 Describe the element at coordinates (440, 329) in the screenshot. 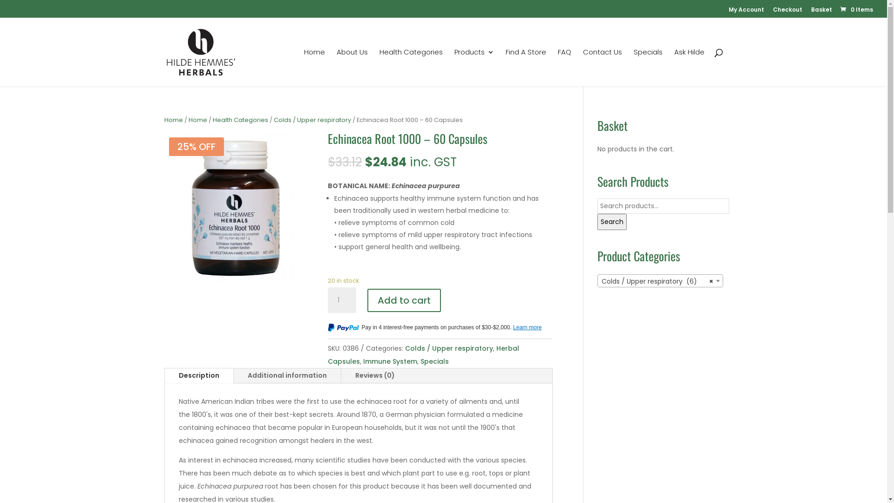

I see `PayPal Message 1` at that location.